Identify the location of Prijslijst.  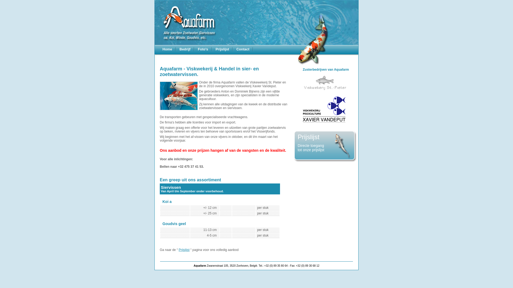
(223, 49).